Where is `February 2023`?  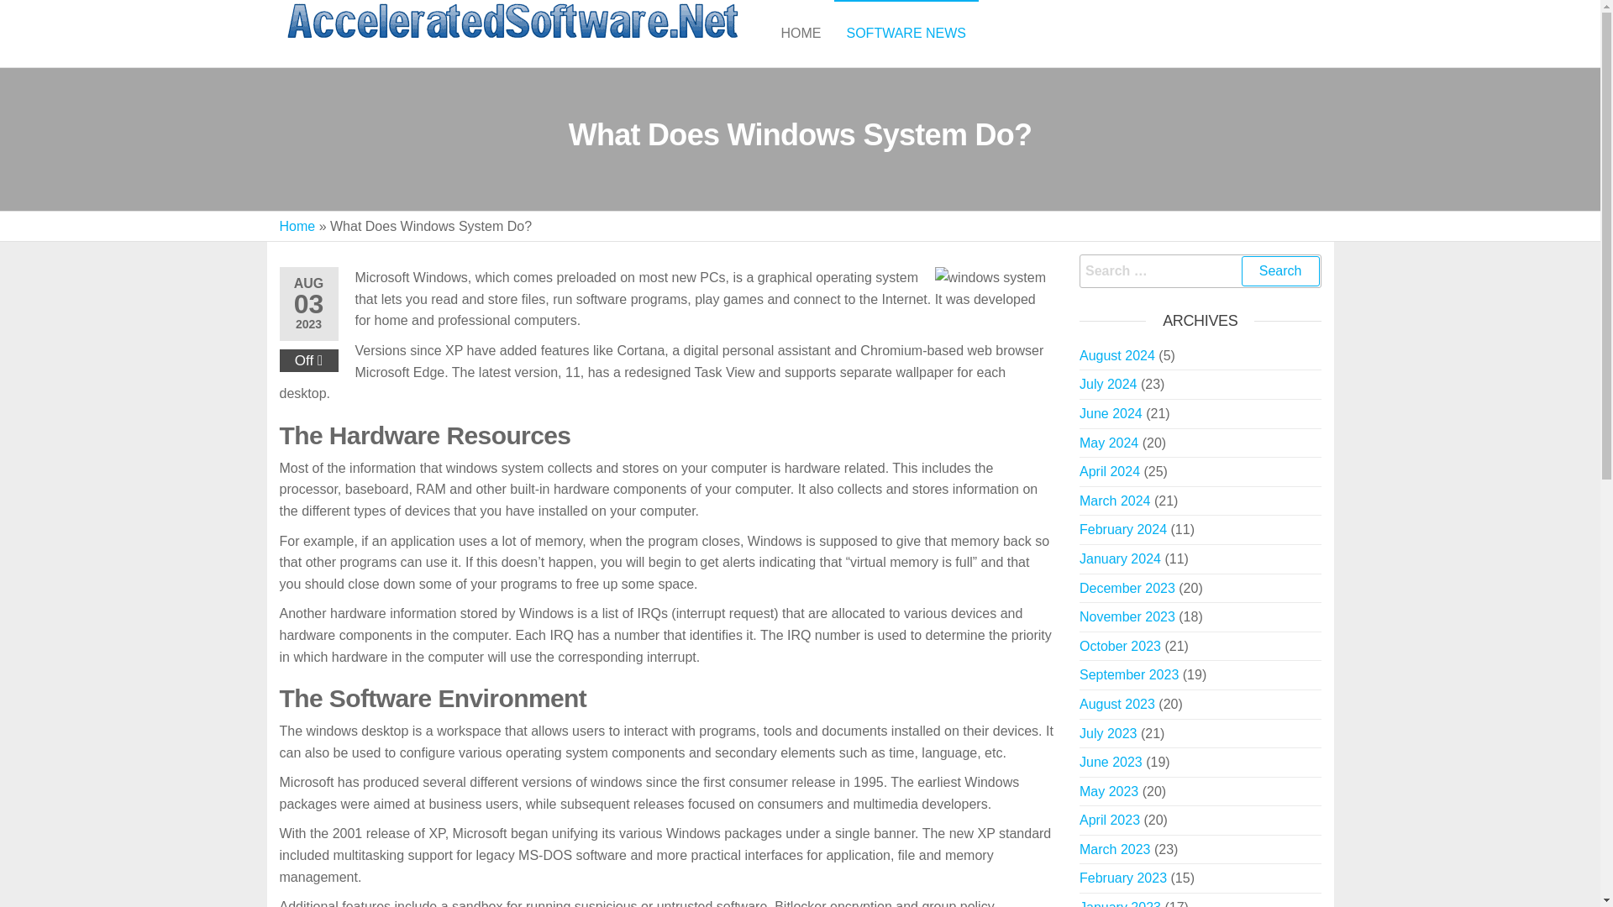 February 2023 is located at coordinates (1122, 878).